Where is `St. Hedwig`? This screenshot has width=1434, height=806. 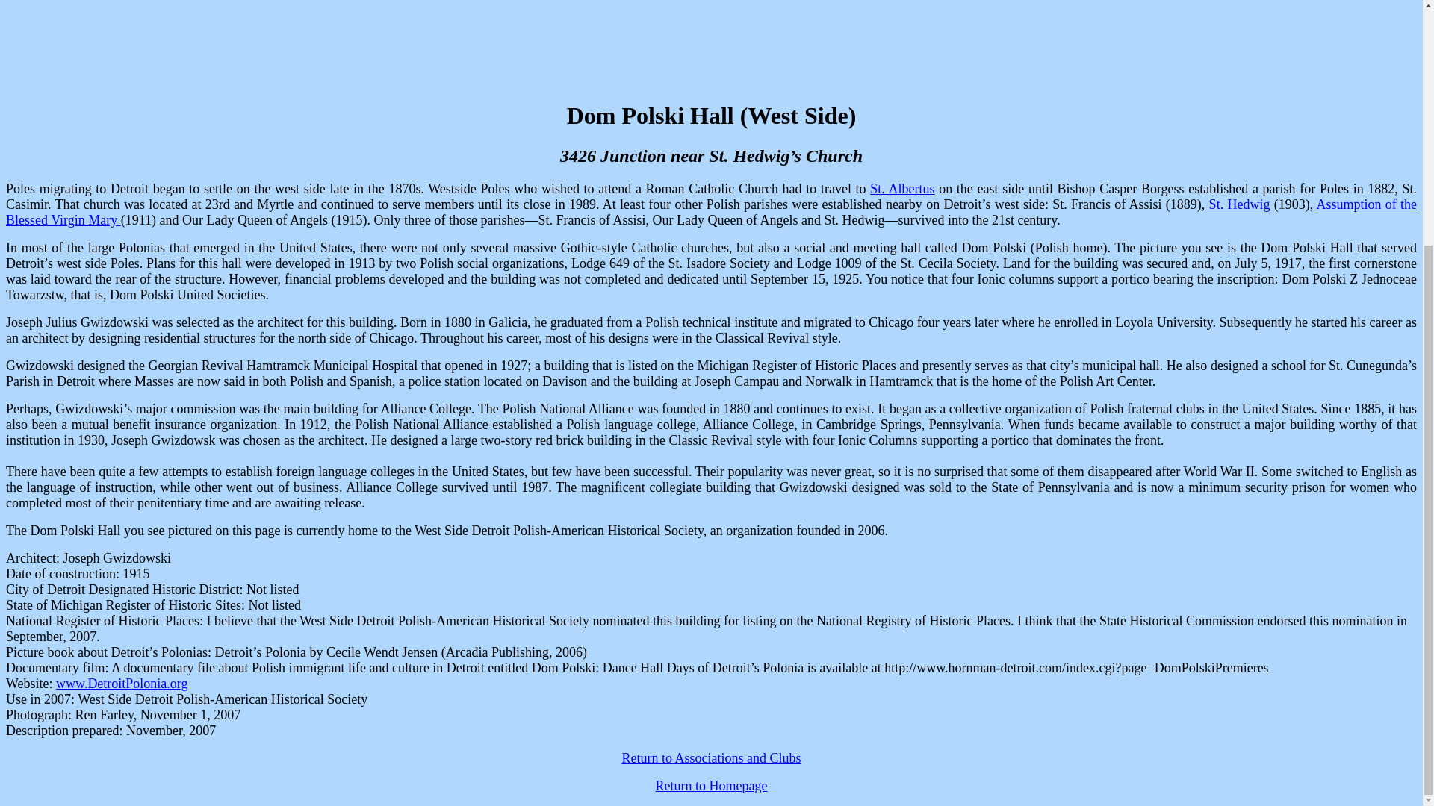
St. Hedwig is located at coordinates (1237, 204).